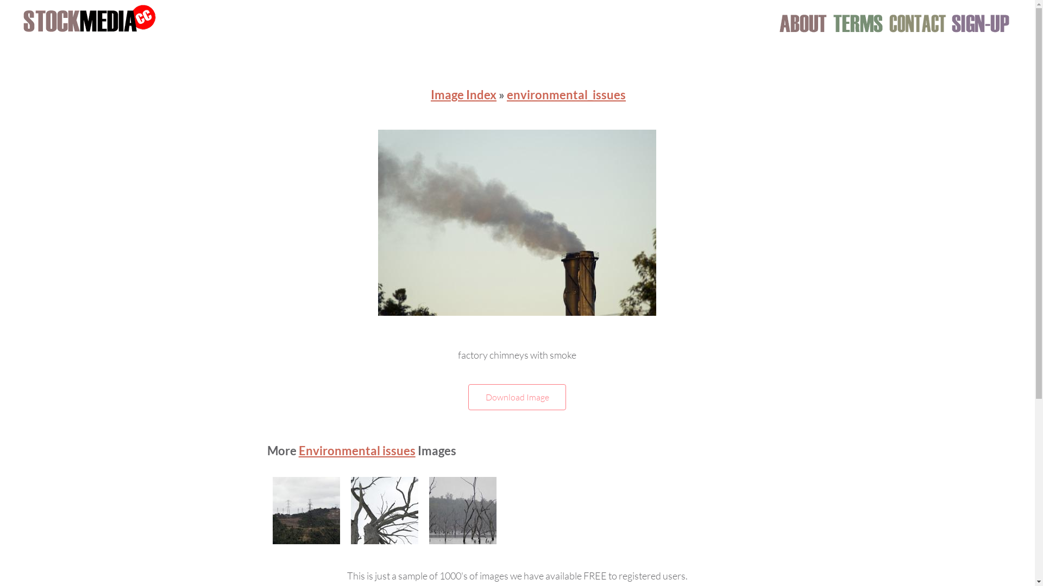  I want to click on flooded woodland, so click(463, 511).